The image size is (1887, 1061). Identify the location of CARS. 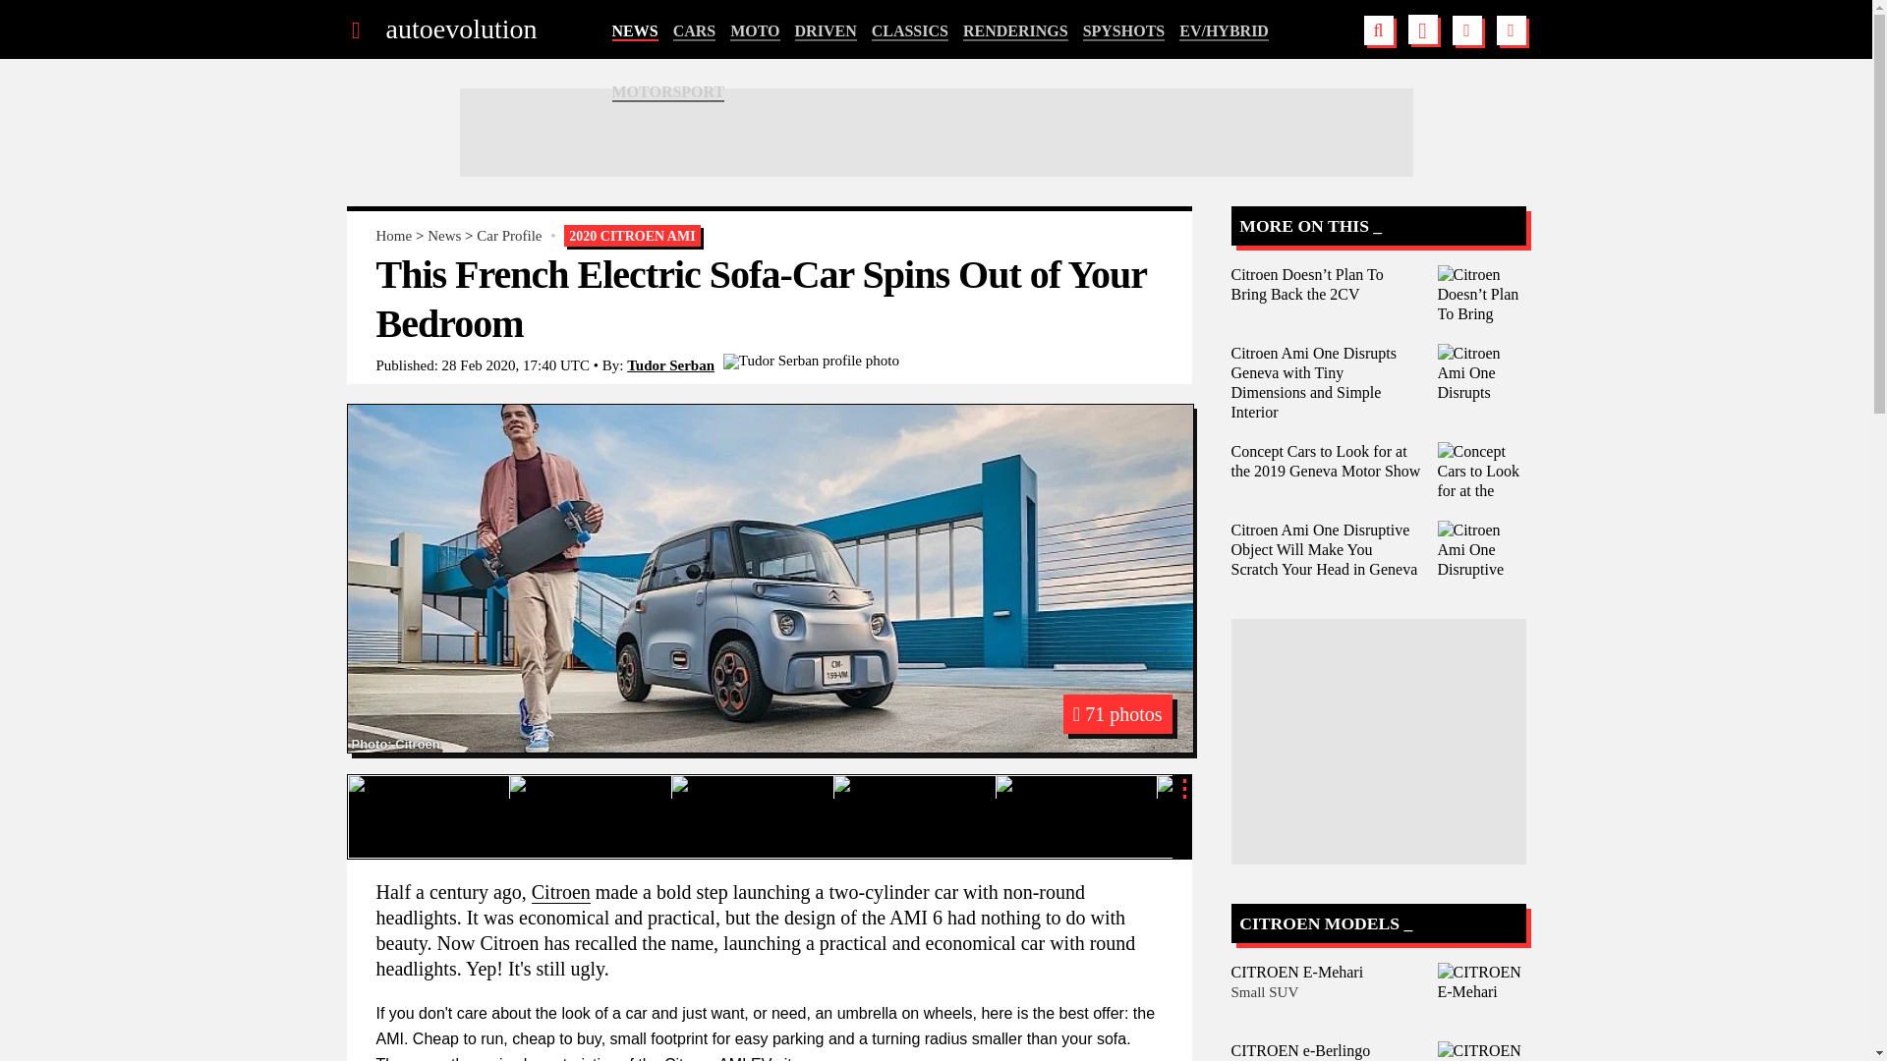
(695, 31).